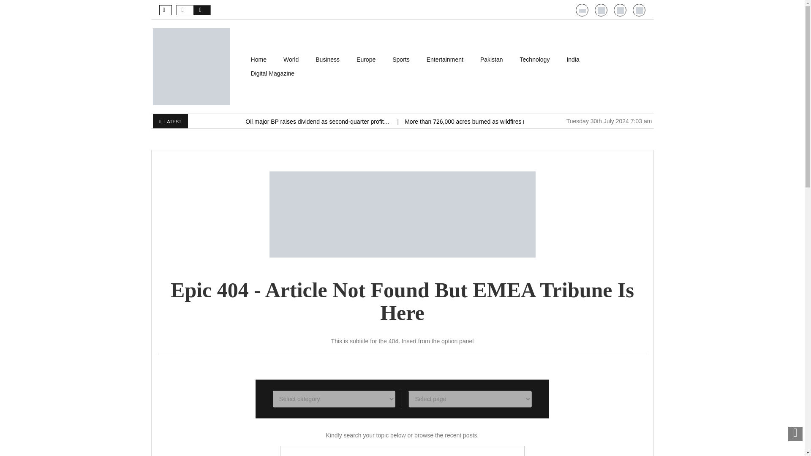 The height and width of the screenshot is (456, 811). Describe the element at coordinates (492, 60) in the screenshot. I see `Pakistan` at that location.